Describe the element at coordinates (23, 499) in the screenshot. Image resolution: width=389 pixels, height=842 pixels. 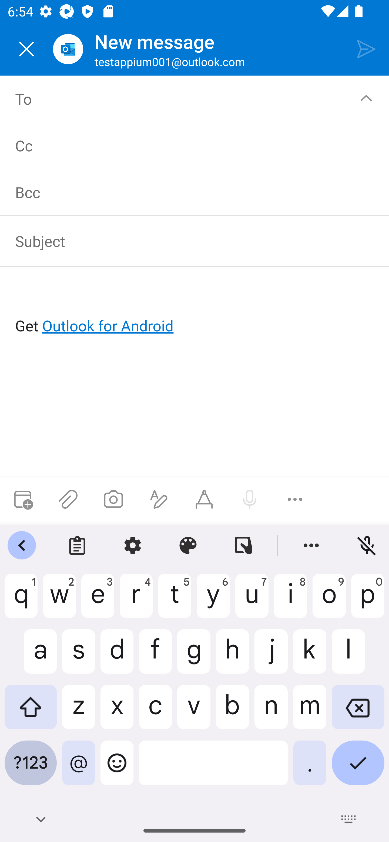
I see `Attach meeting` at that location.